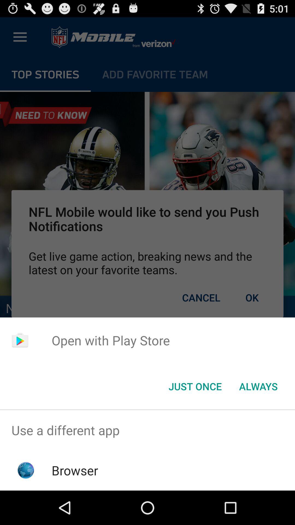 This screenshot has width=295, height=525. What do you see at coordinates (195, 386) in the screenshot?
I see `open just once` at bounding box center [195, 386].